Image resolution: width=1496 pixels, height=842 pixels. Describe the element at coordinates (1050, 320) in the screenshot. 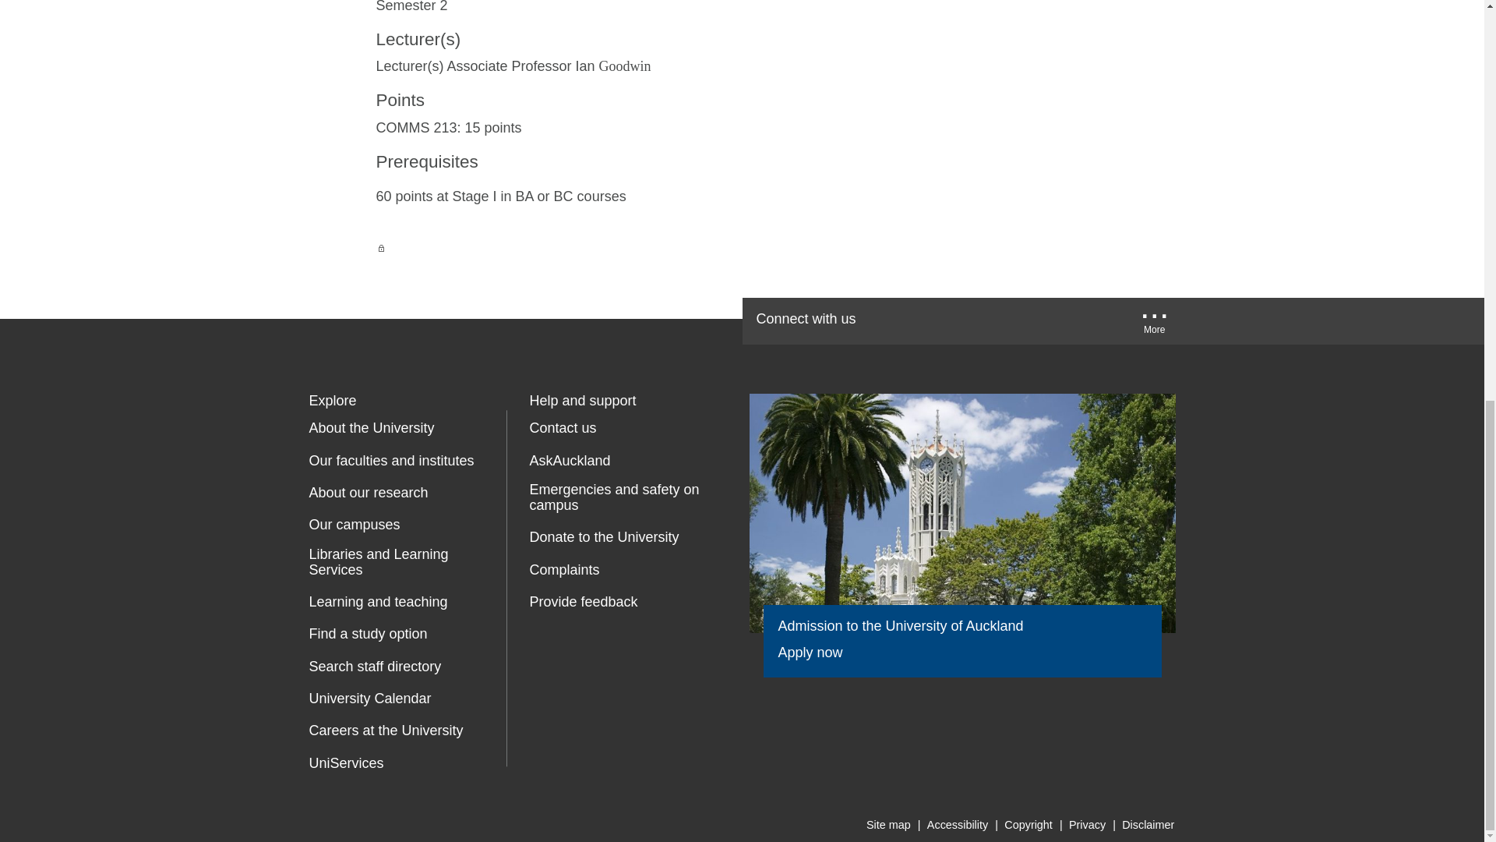

I see `LinkedIn` at that location.